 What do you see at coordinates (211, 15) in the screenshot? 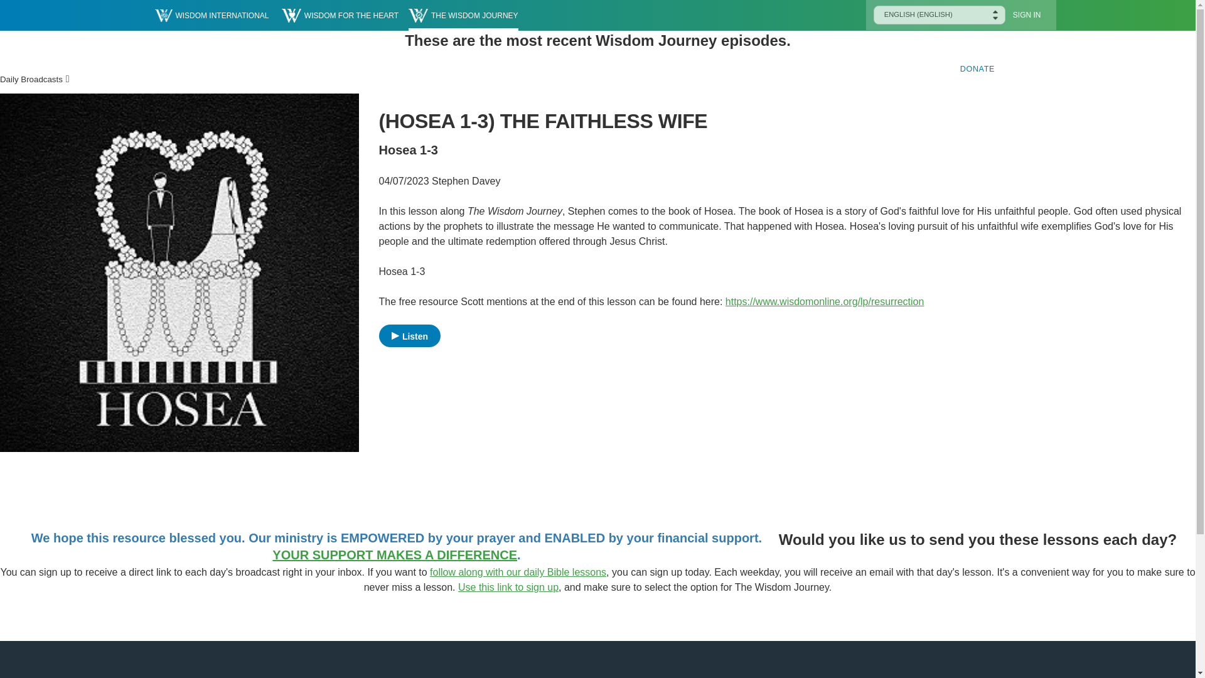
I see `WISDOM INTERNATIONAL` at bounding box center [211, 15].